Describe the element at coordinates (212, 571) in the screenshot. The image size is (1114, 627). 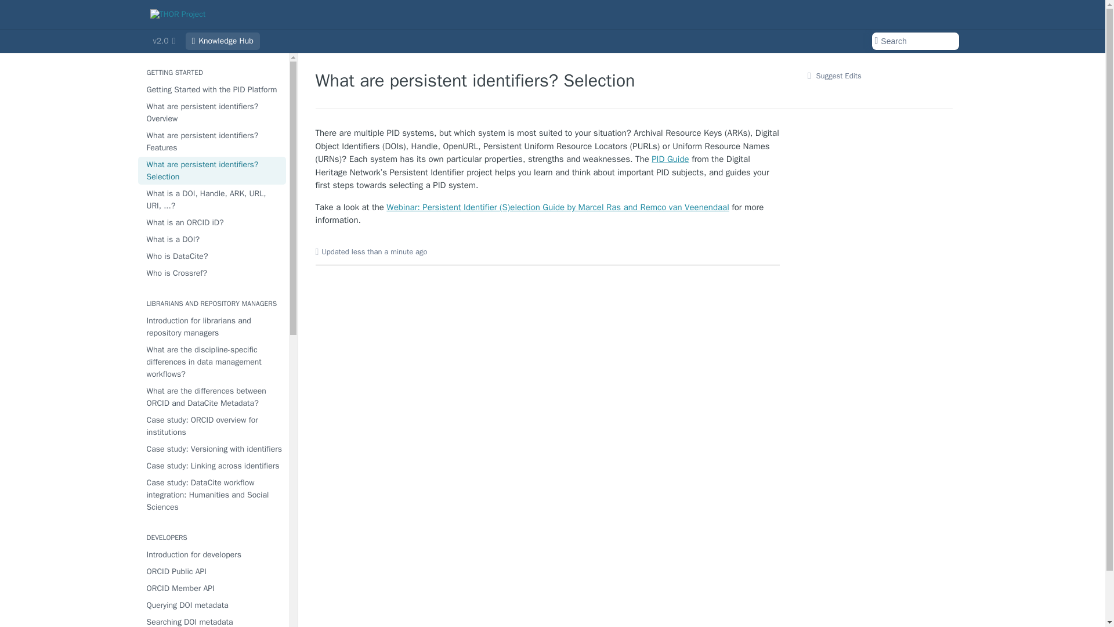
I see `ORCID Public API` at that location.